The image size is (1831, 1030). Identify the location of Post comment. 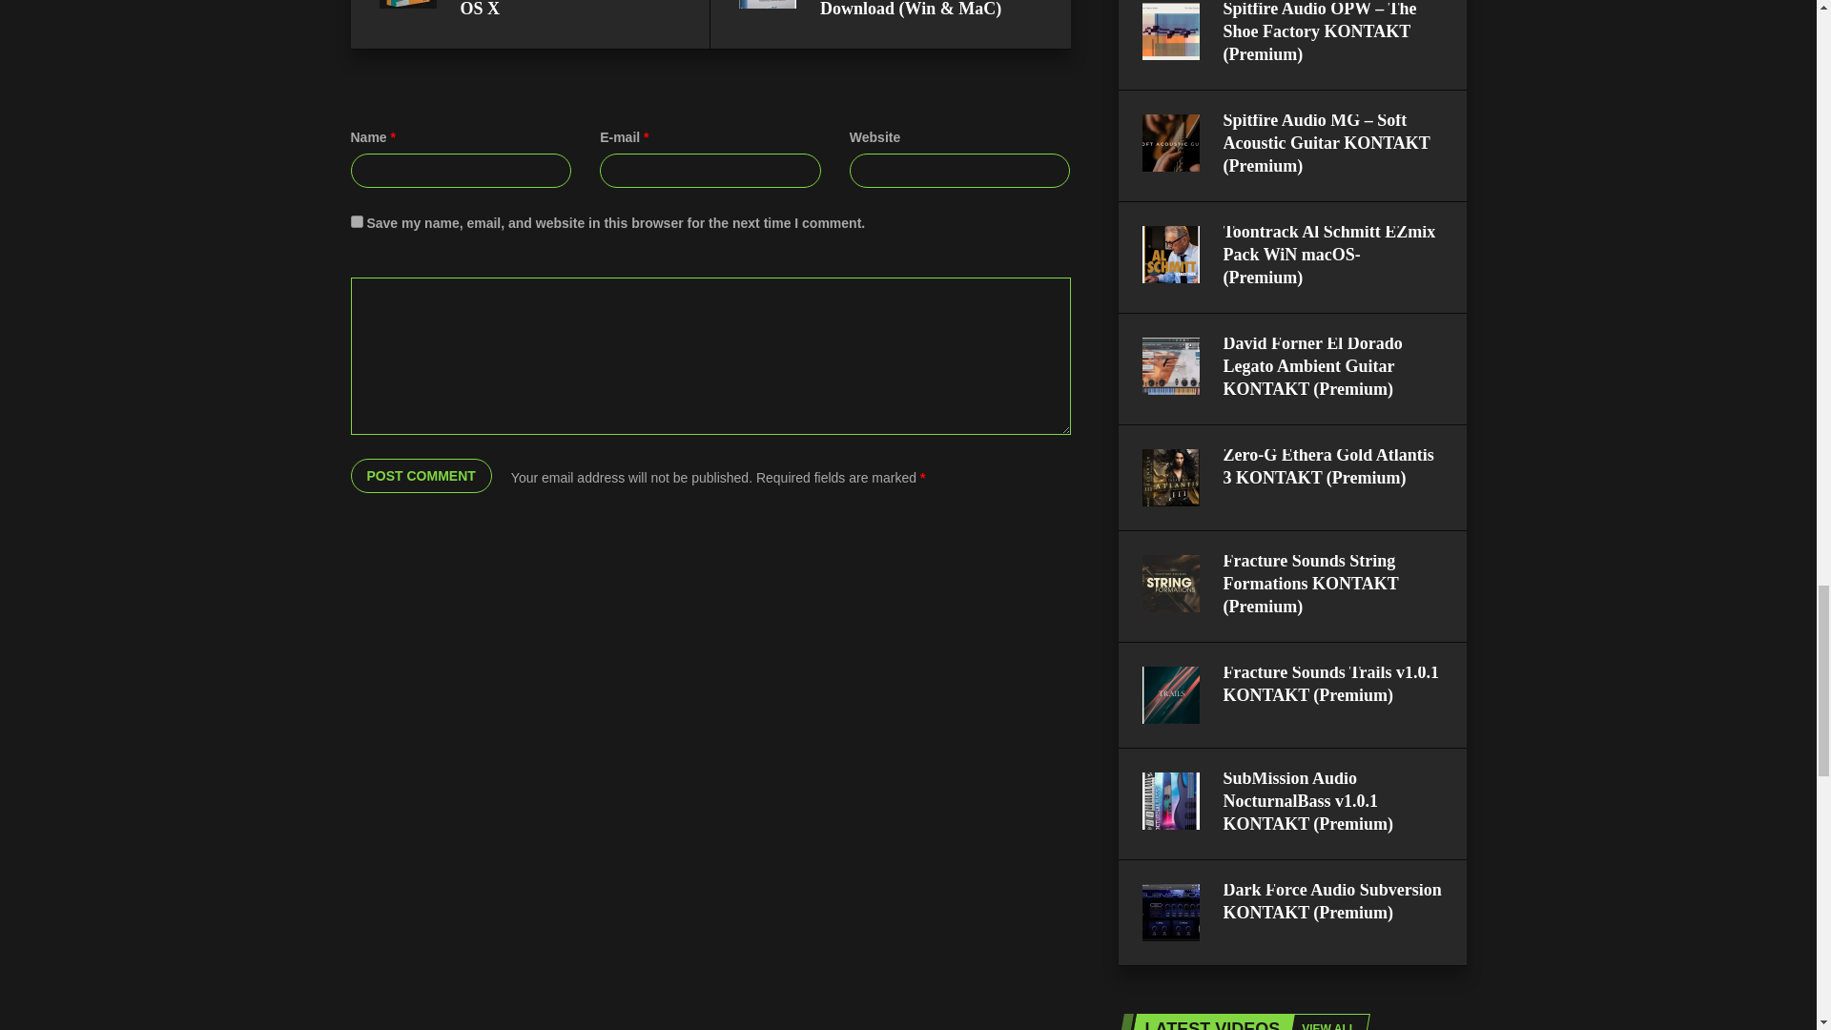
(422, 475).